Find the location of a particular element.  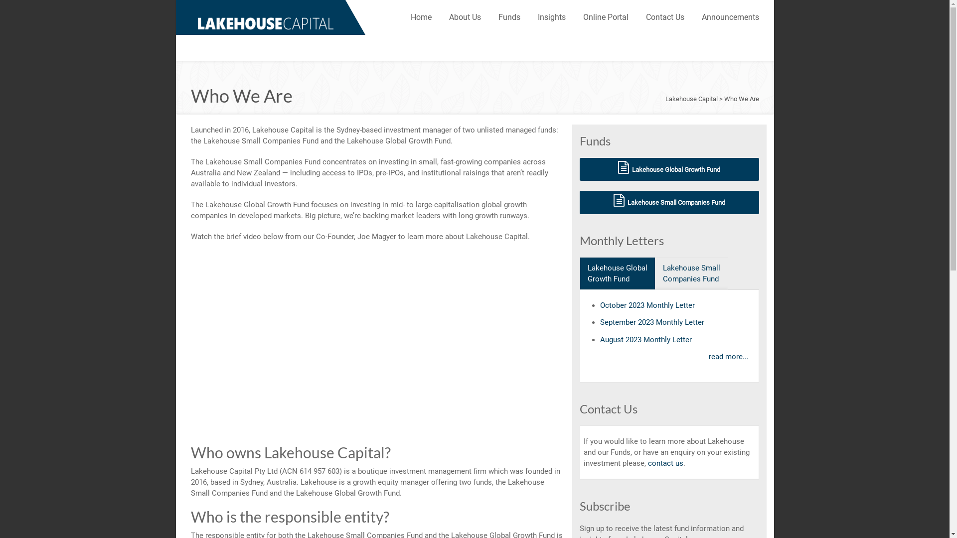

October 2023 Monthly Letter is located at coordinates (647, 305).